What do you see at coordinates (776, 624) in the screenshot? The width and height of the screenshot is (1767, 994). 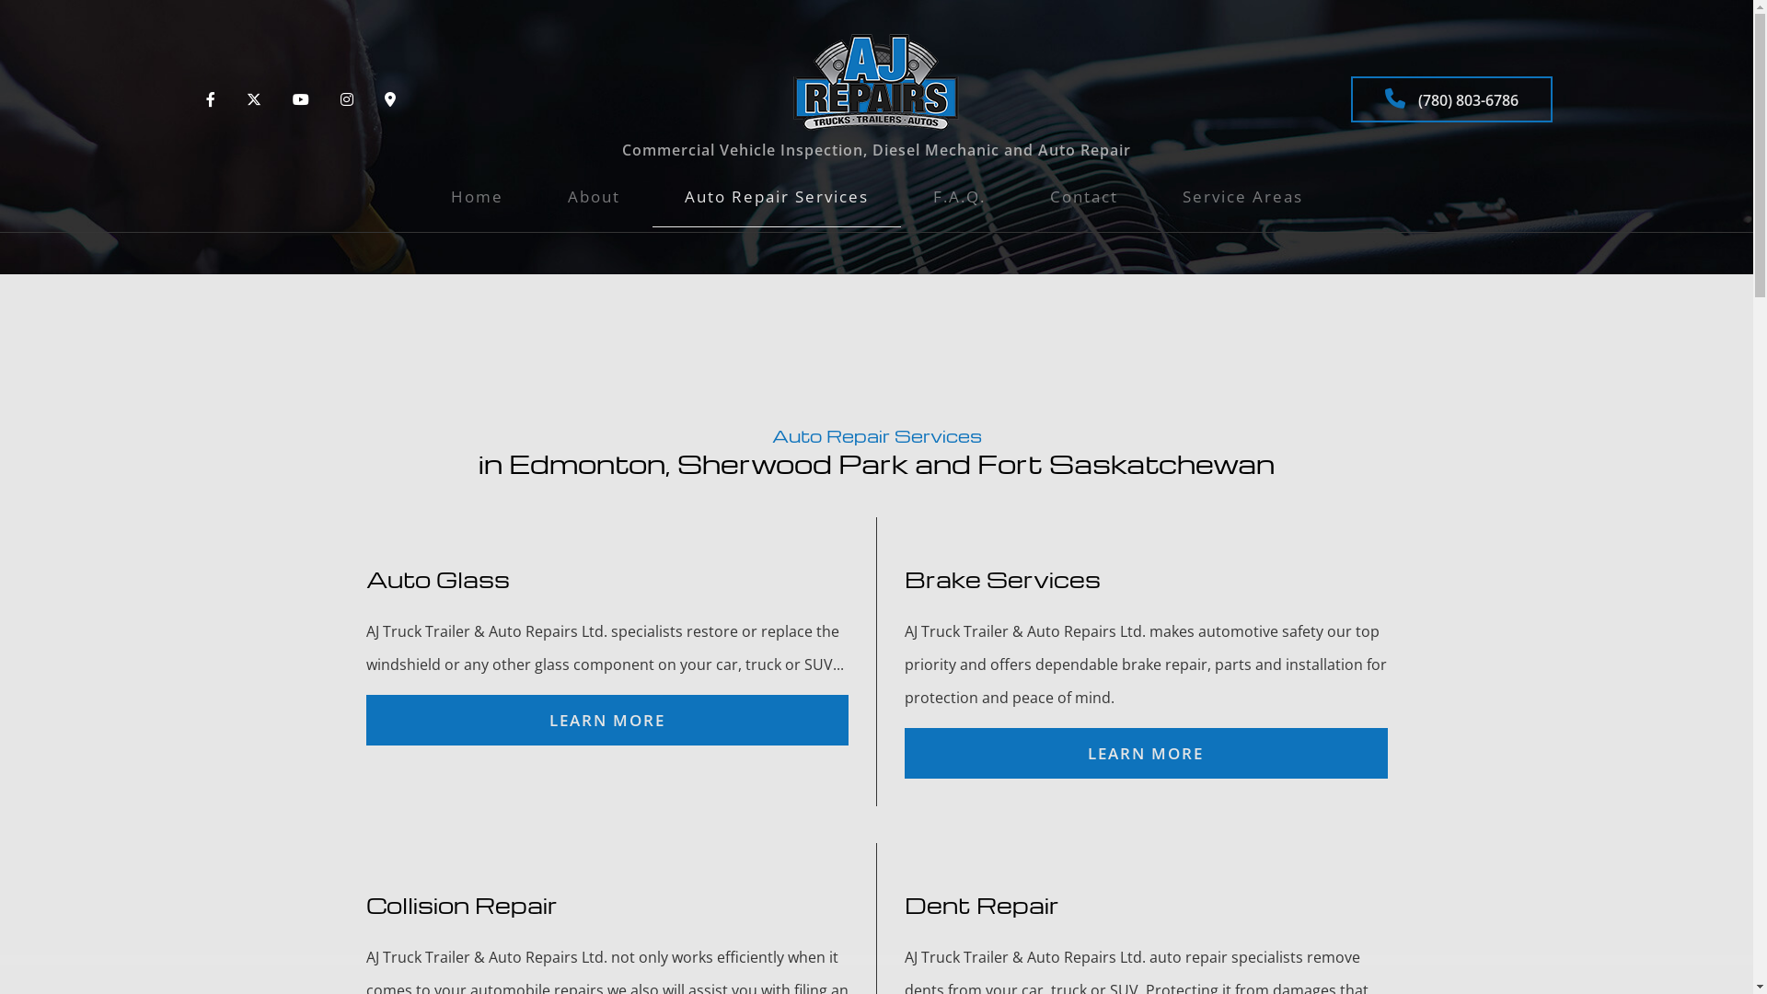 I see `Tire Rotation and Alignment` at bounding box center [776, 624].